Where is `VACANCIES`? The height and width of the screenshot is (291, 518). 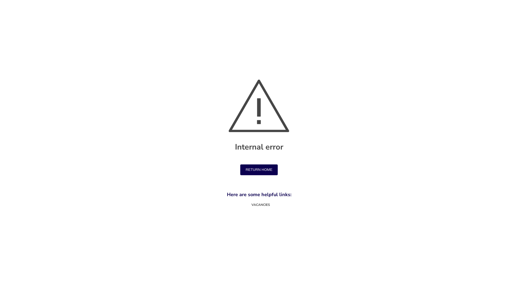 VACANCIES is located at coordinates (259, 205).